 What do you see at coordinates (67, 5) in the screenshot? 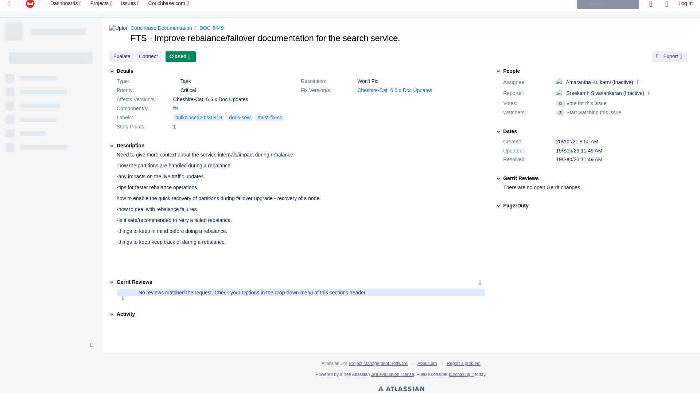
I see `Dashboards` at bounding box center [67, 5].